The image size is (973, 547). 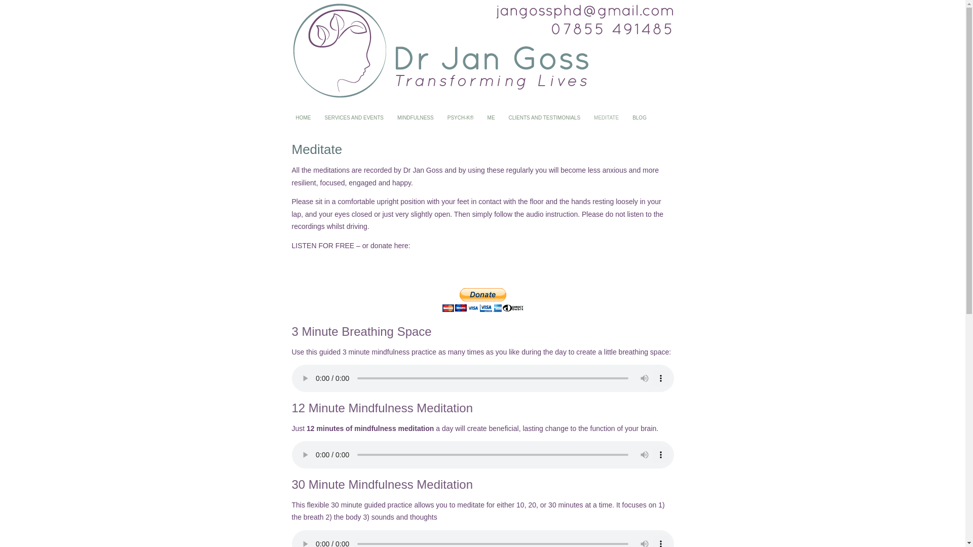 What do you see at coordinates (416, 118) in the screenshot?
I see `MINDFULNESS` at bounding box center [416, 118].